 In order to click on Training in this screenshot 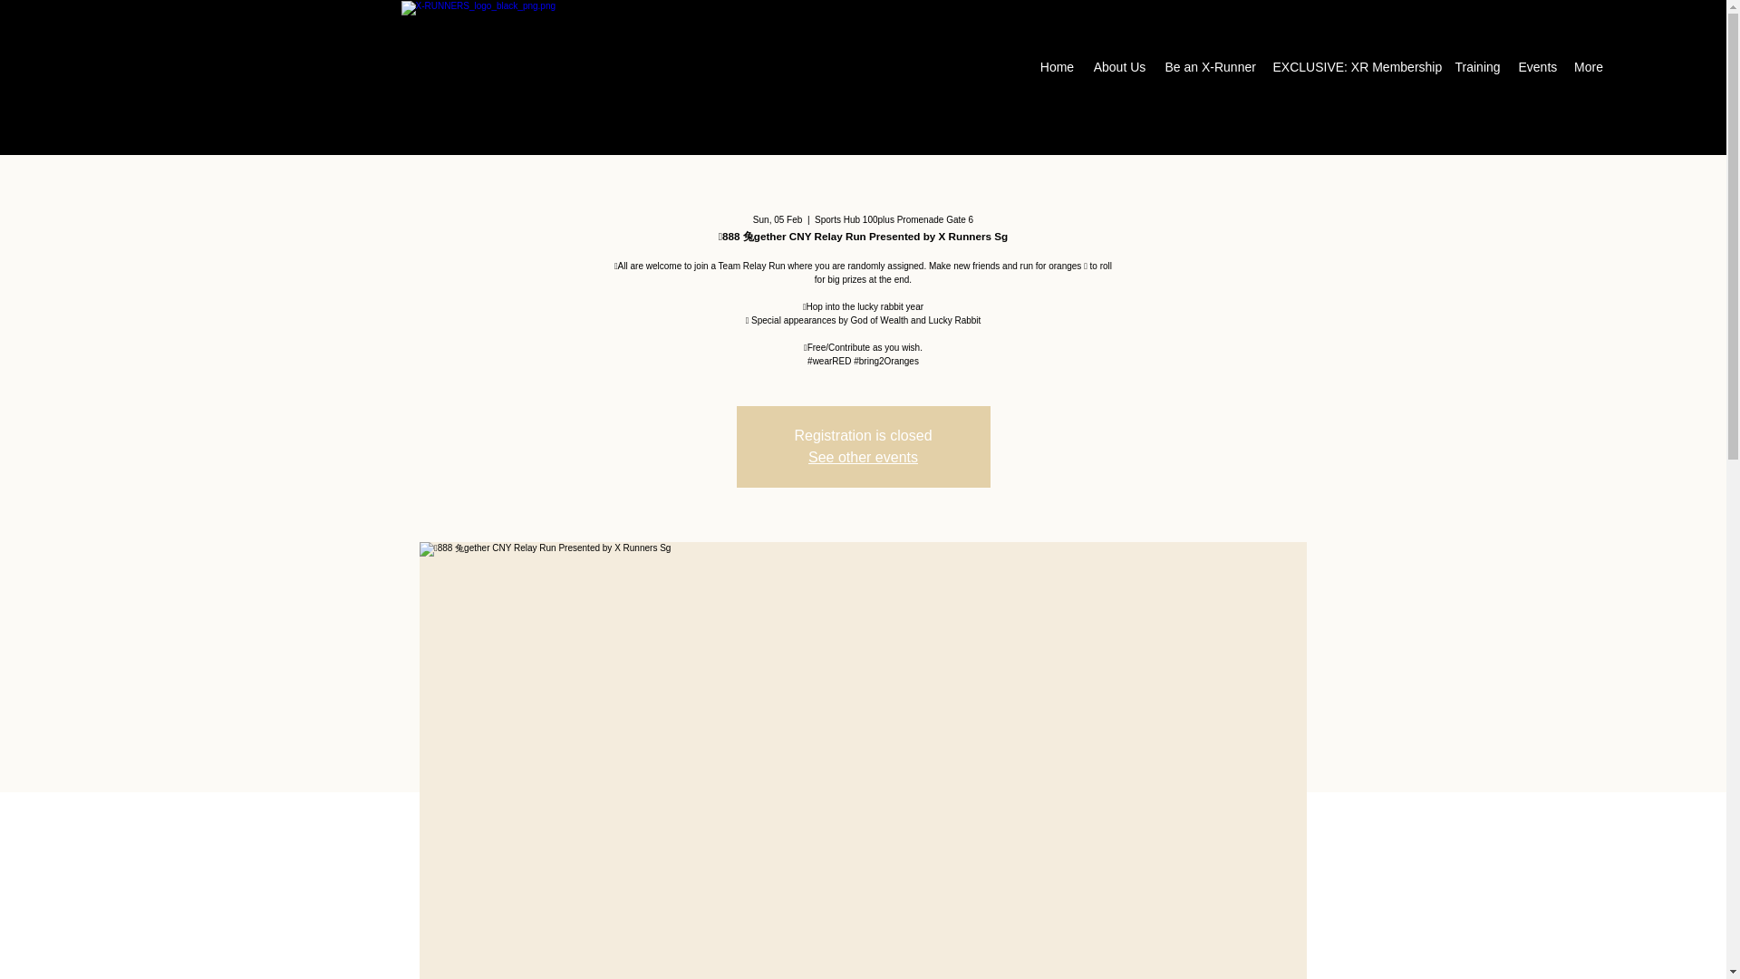, I will do `click(1477, 67)`.